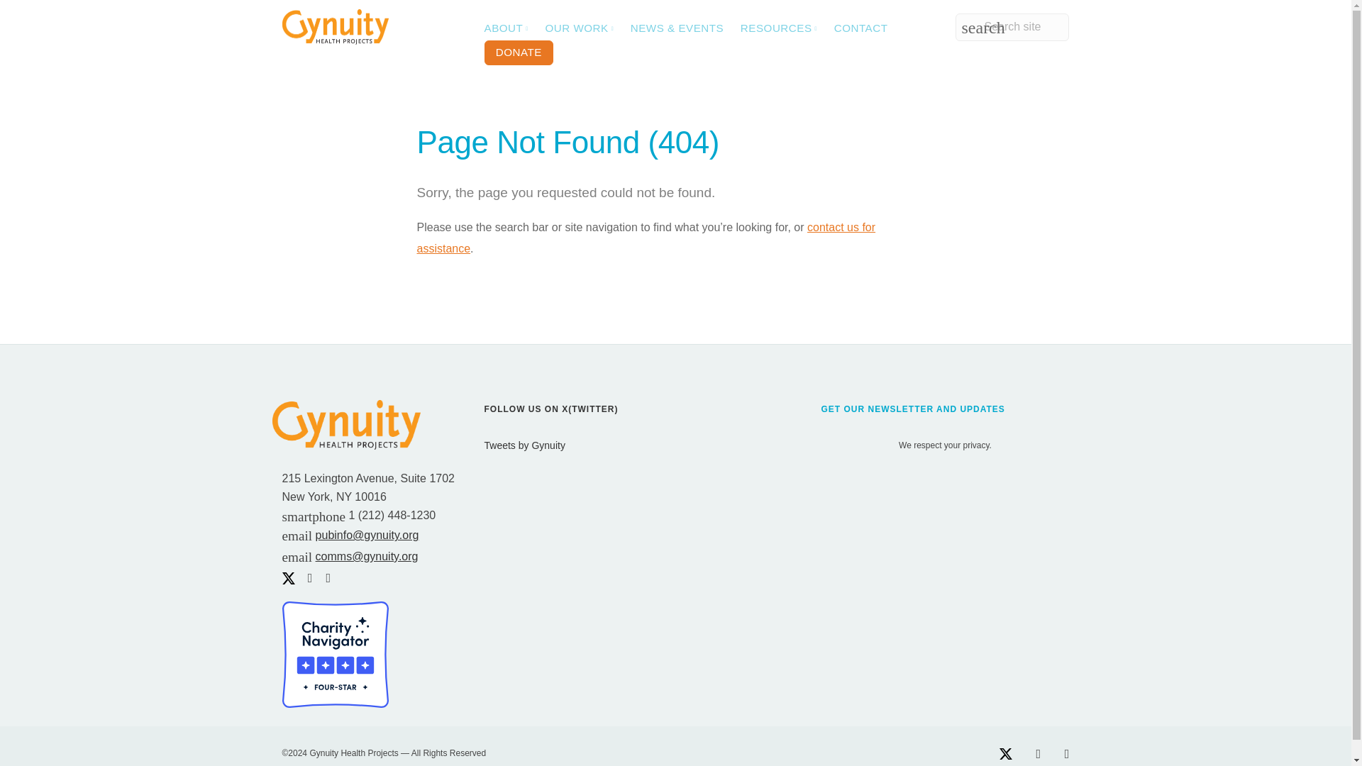 The height and width of the screenshot is (766, 1362). What do you see at coordinates (860, 28) in the screenshot?
I see `CONTACT` at bounding box center [860, 28].